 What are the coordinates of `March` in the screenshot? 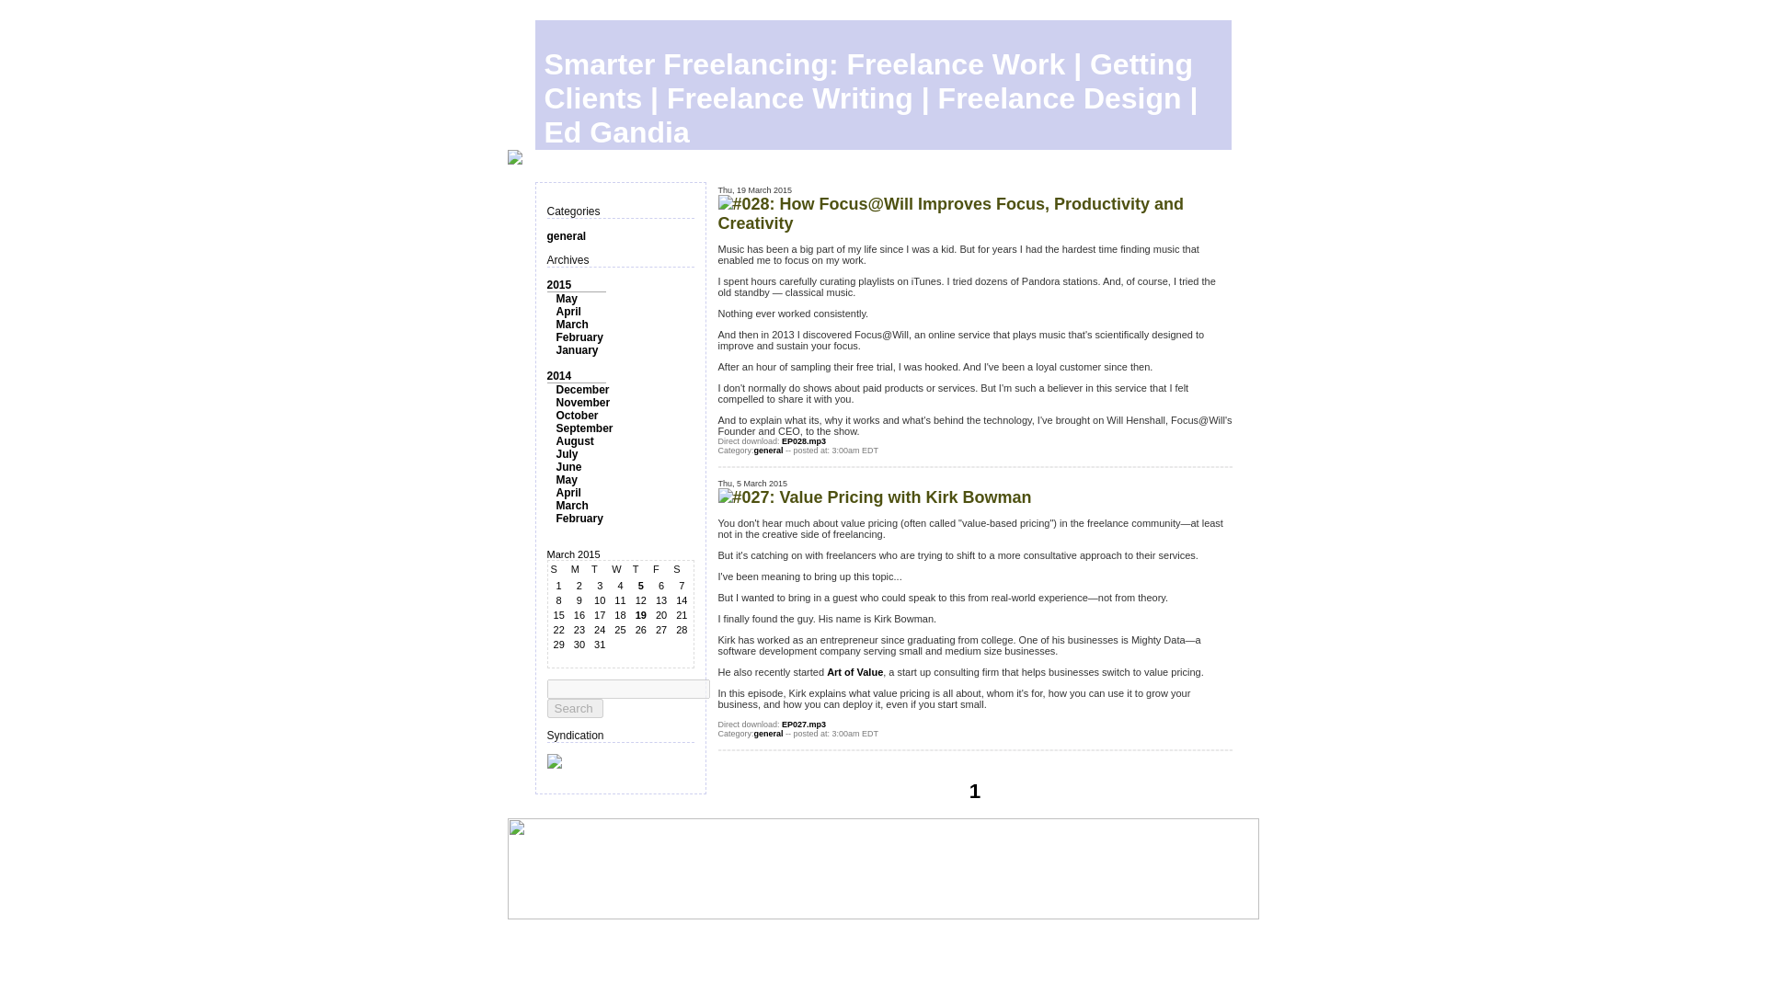 It's located at (572, 324).